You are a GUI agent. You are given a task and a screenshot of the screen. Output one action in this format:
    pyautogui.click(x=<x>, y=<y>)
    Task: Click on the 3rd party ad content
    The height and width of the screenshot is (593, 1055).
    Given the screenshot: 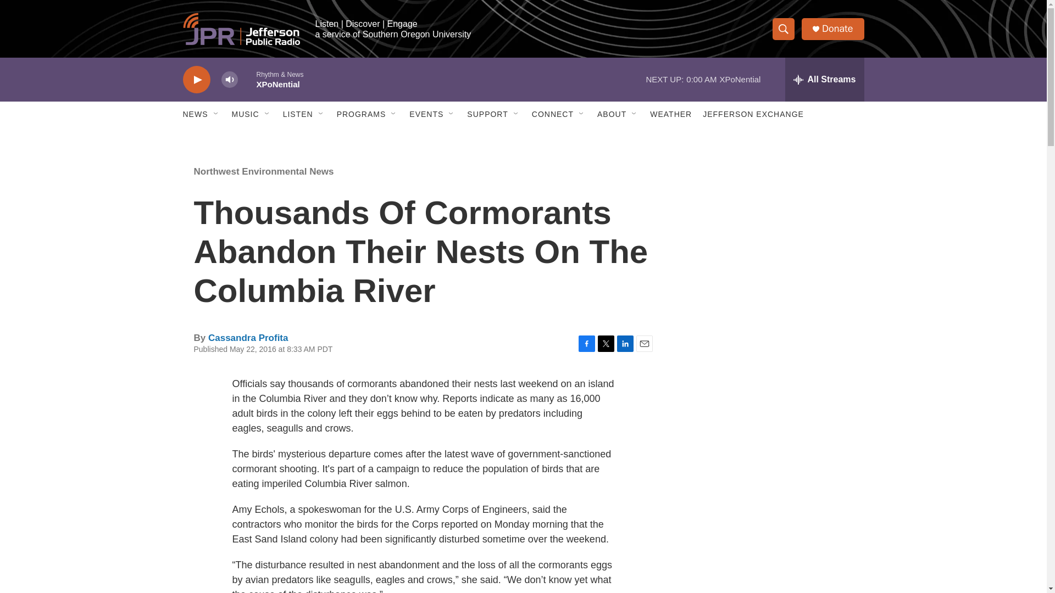 What is the action you would take?
    pyautogui.click(x=770, y=536)
    